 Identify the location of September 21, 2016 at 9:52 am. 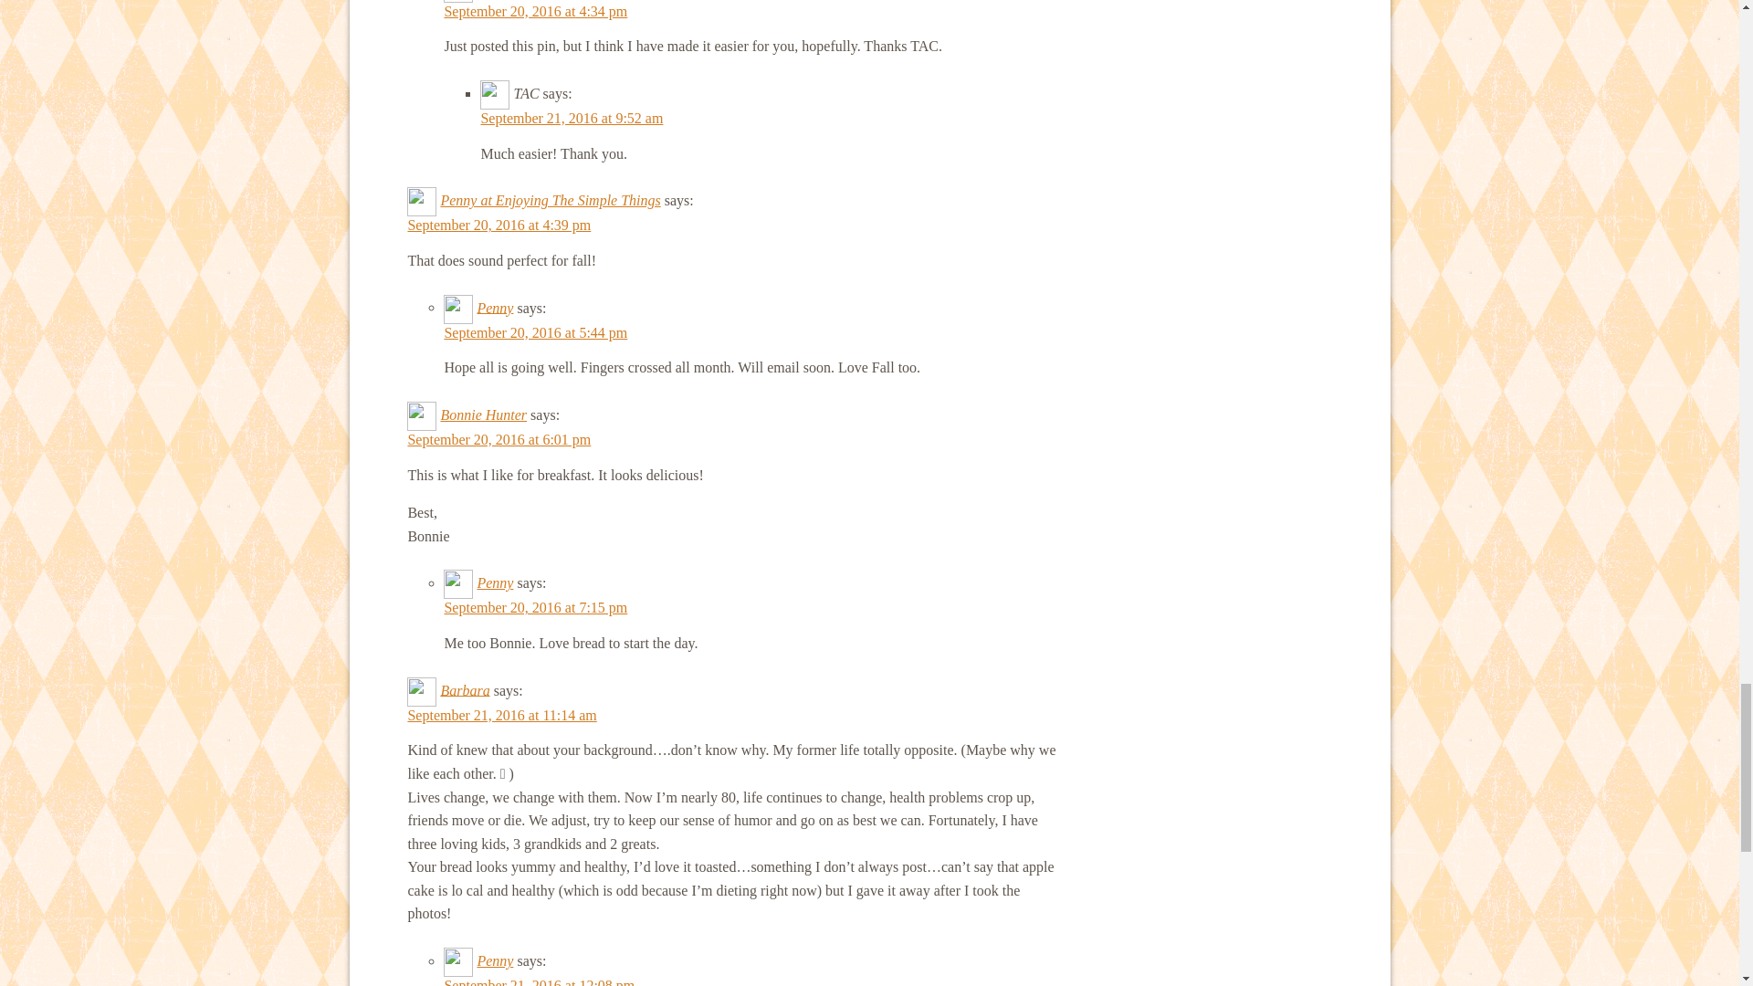
(572, 118).